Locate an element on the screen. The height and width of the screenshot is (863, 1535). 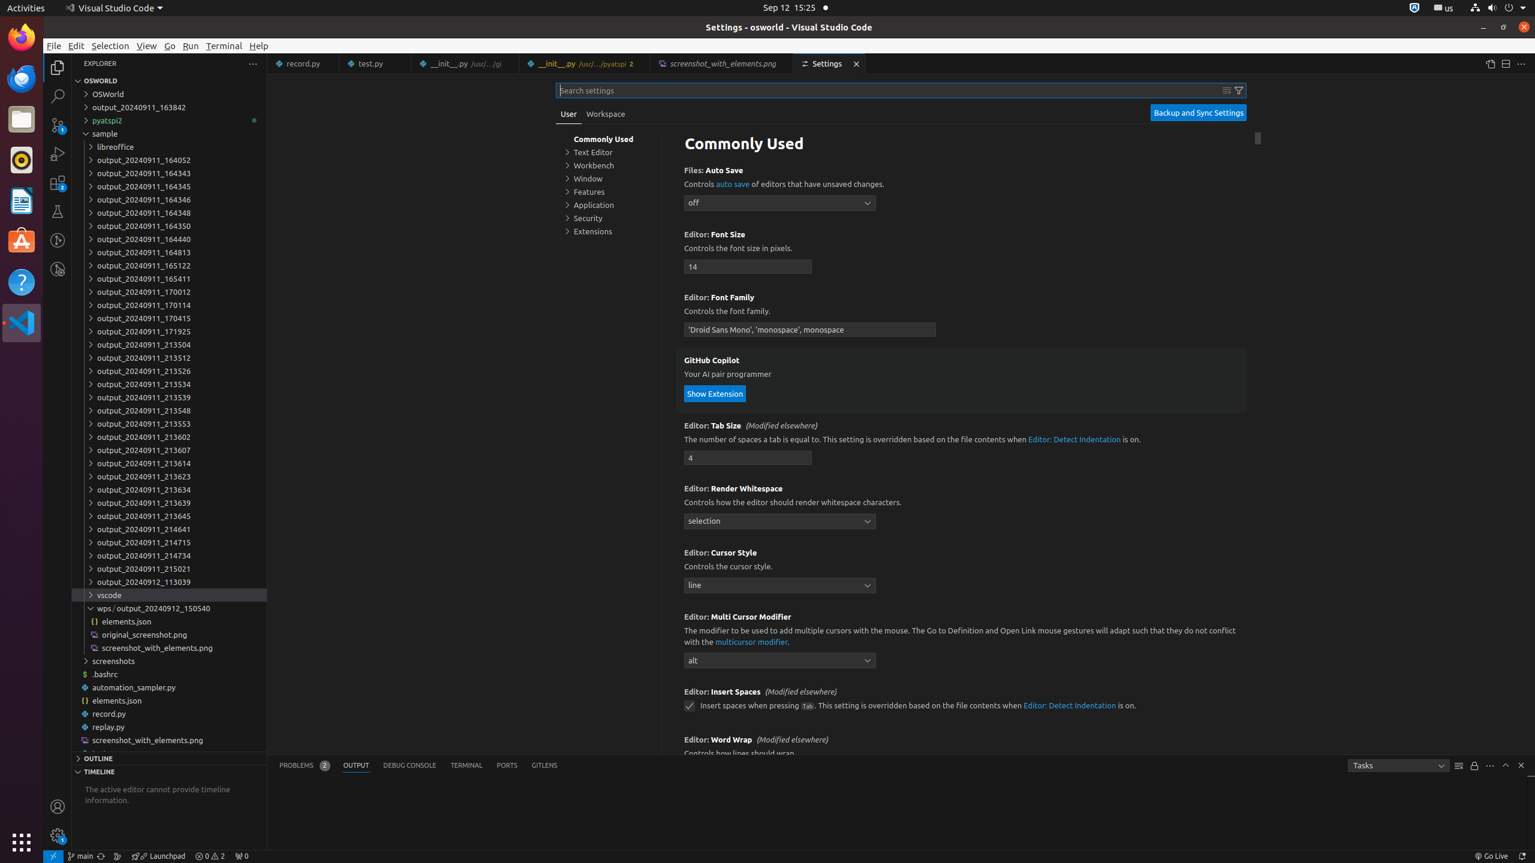
output_20240911_213526 is located at coordinates (169, 371).